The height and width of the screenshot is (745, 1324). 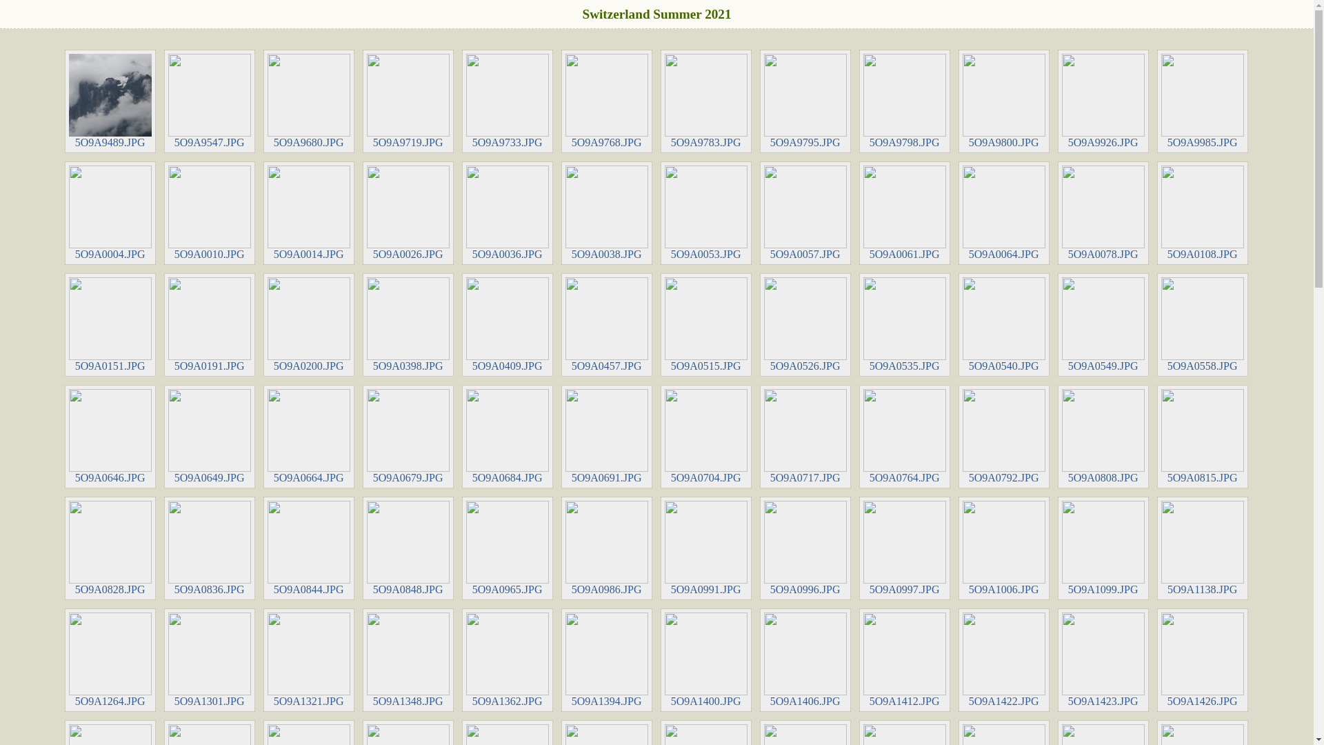 I want to click on 5O9A0848.JPG, so click(x=408, y=548).